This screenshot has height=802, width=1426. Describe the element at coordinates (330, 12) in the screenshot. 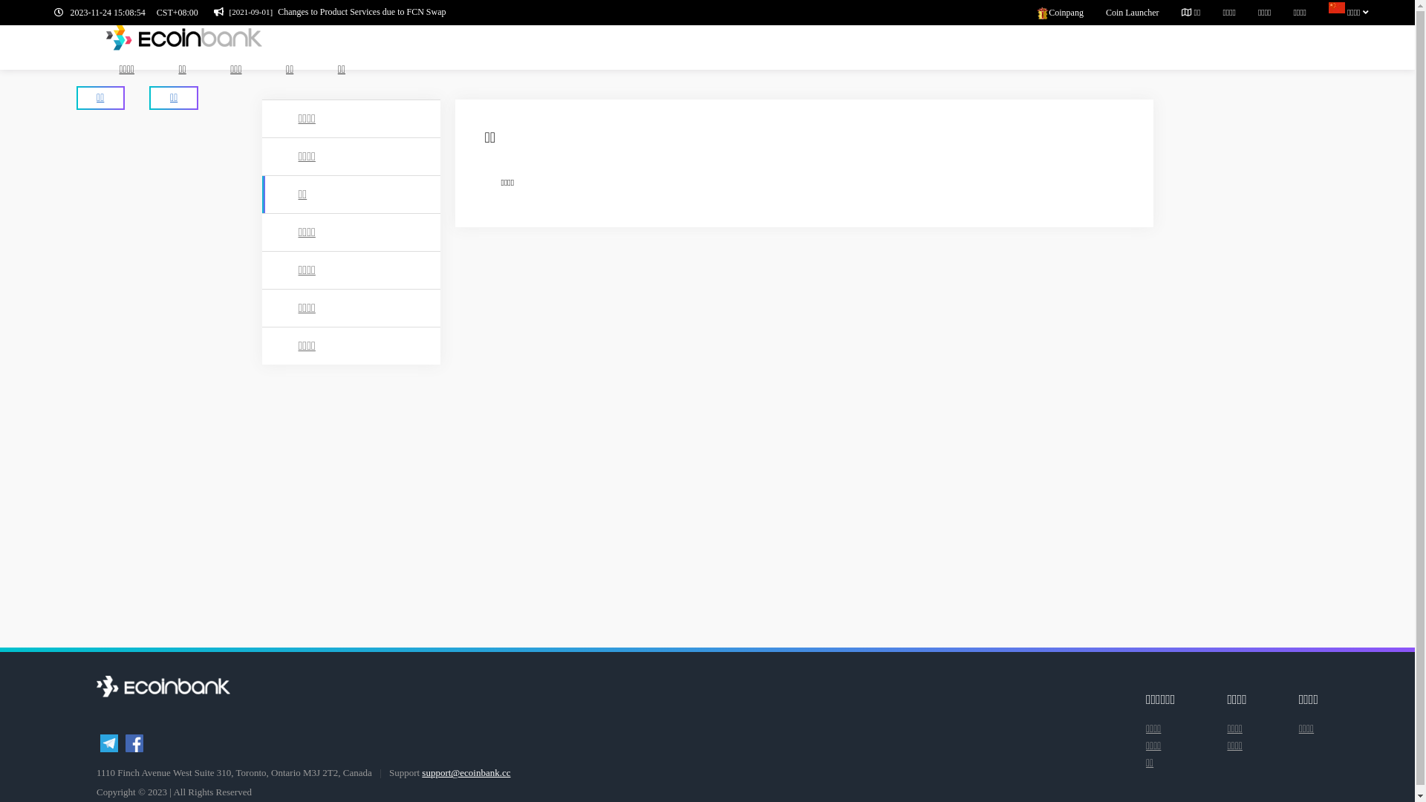

I see `[2021-09-01] Changes to Product Services due to FCN Swap` at that location.